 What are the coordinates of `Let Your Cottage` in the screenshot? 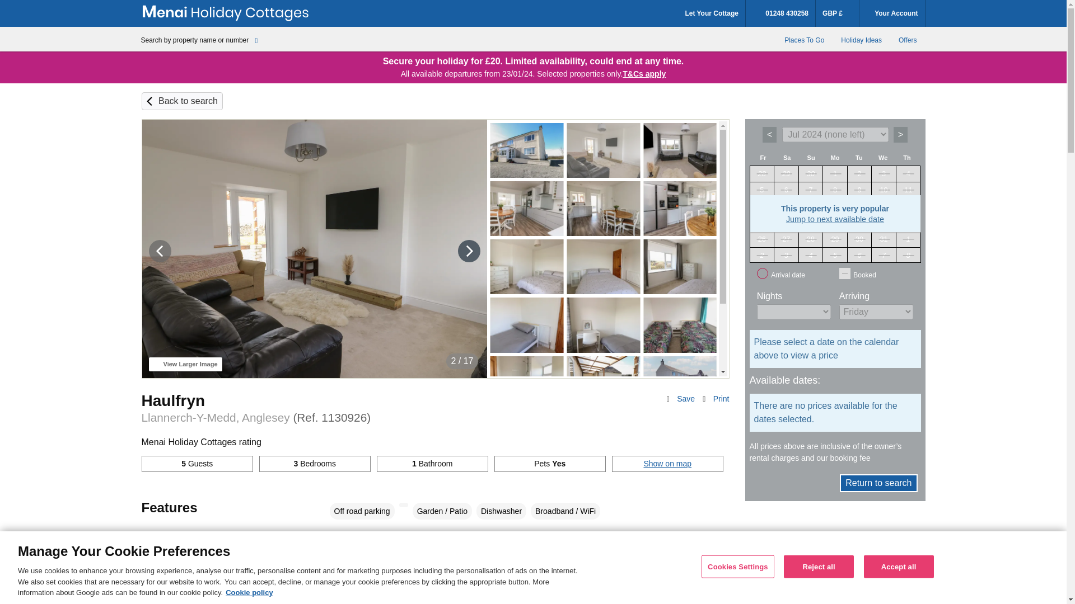 It's located at (711, 13).